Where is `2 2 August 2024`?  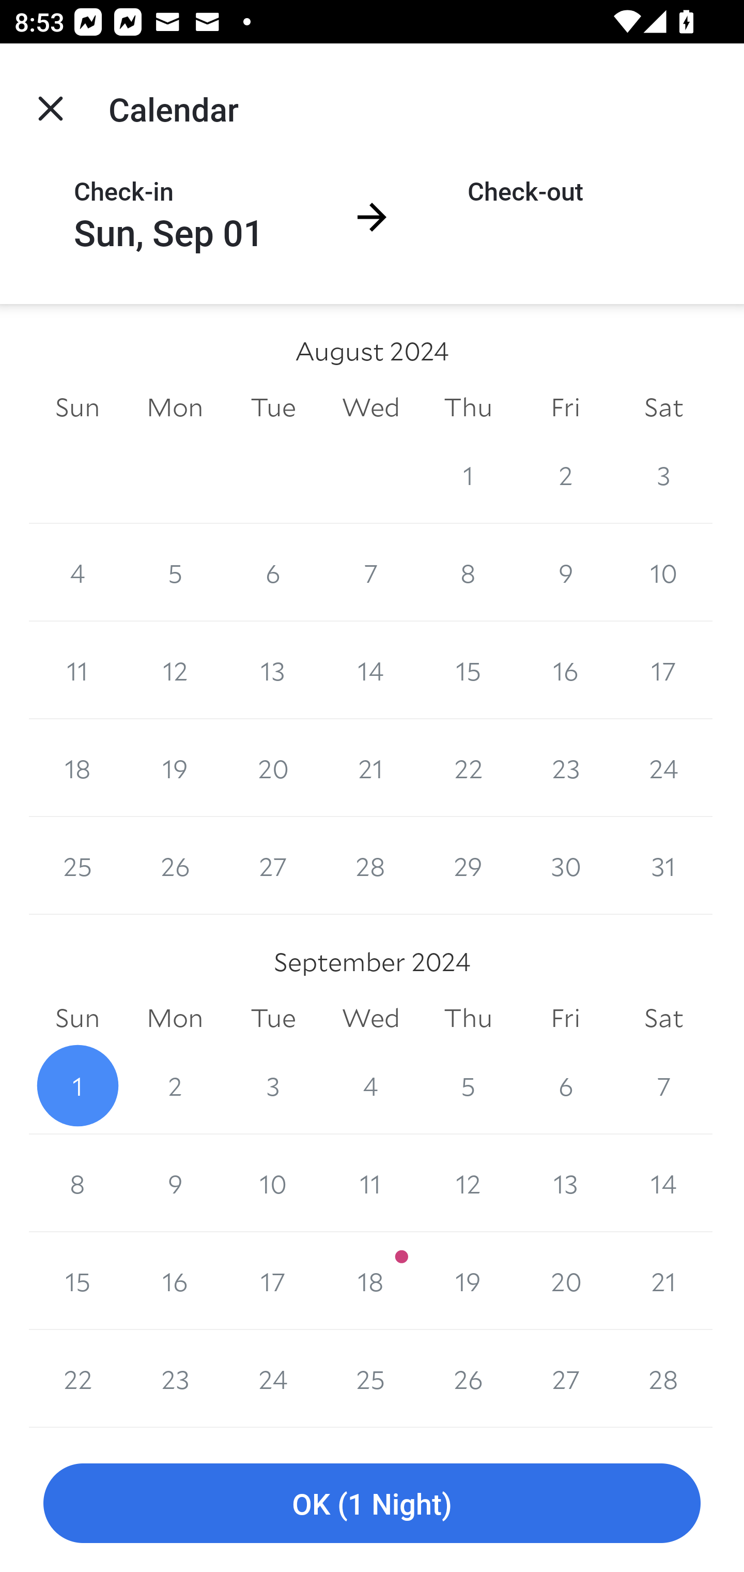 2 2 August 2024 is located at coordinates (565, 475).